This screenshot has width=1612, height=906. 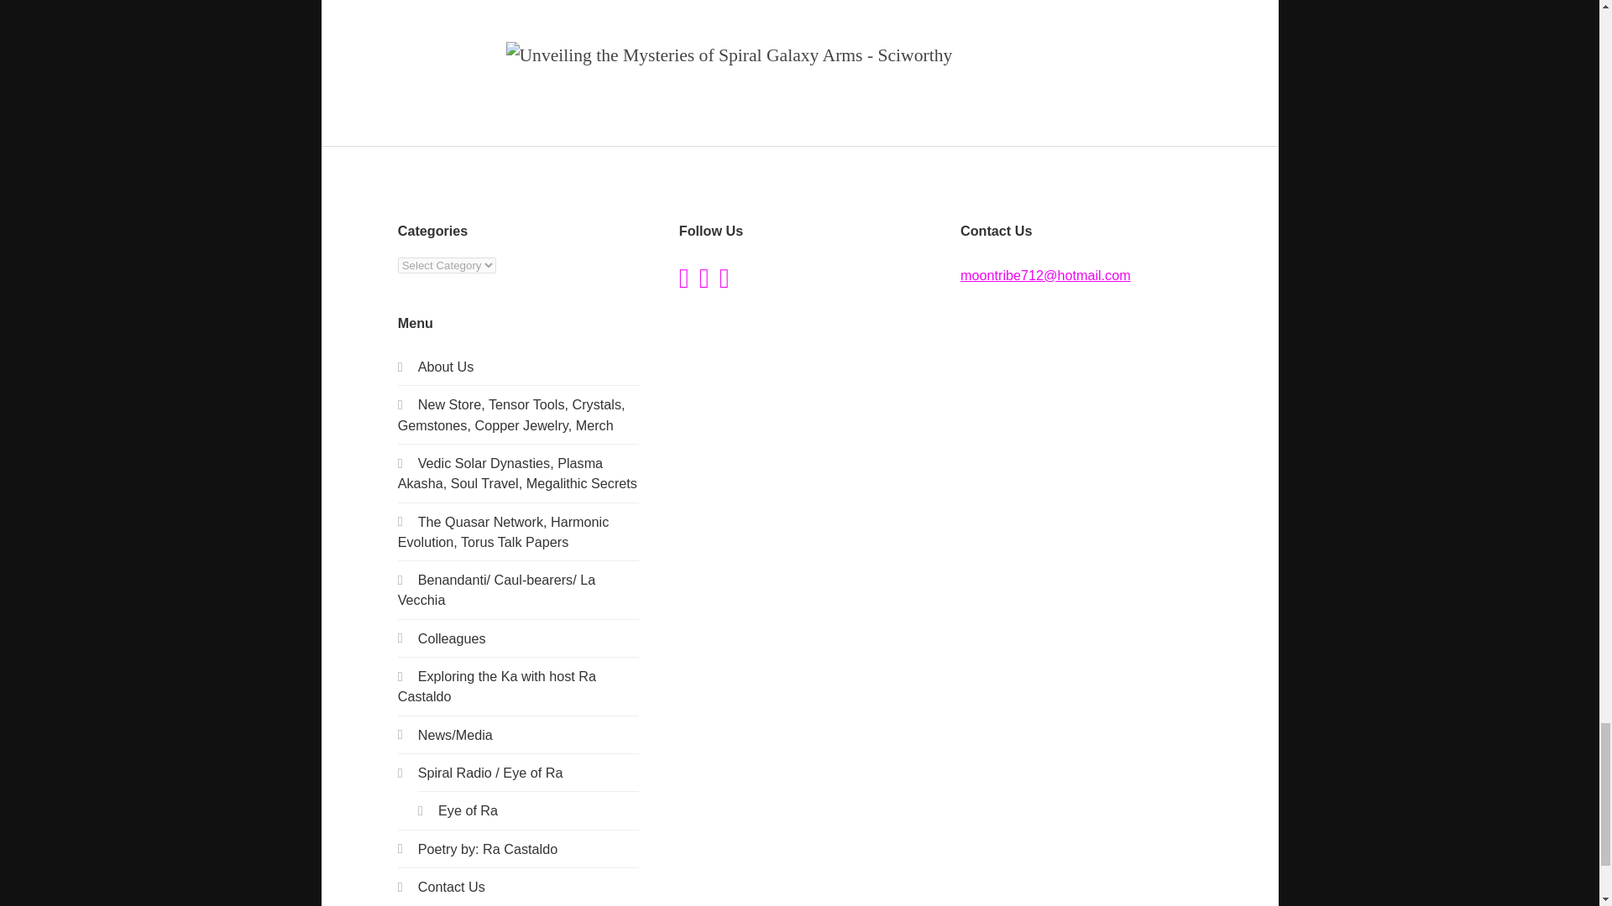 What do you see at coordinates (511, 414) in the screenshot?
I see `New Store, Crystals,Tensor tools, Copper Jewelry !!!!` at bounding box center [511, 414].